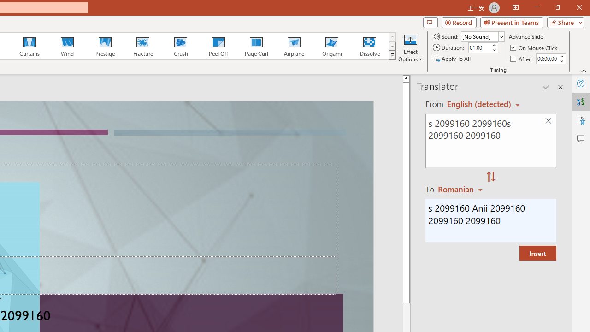  What do you see at coordinates (479, 48) in the screenshot?
I see `Duration` at bounding box center [479, 48].